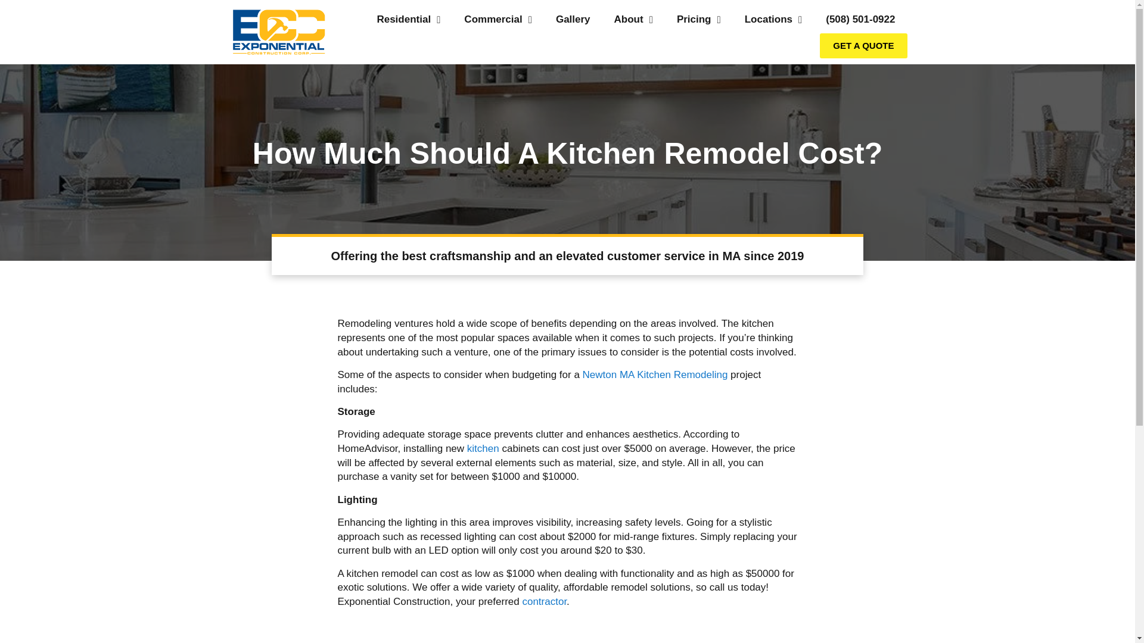 The width and height of the screenshot is (1144, 643). What do you see at coordinates (633, 19) in the screenshot?
I see `About` at bounding box center [633, 19].